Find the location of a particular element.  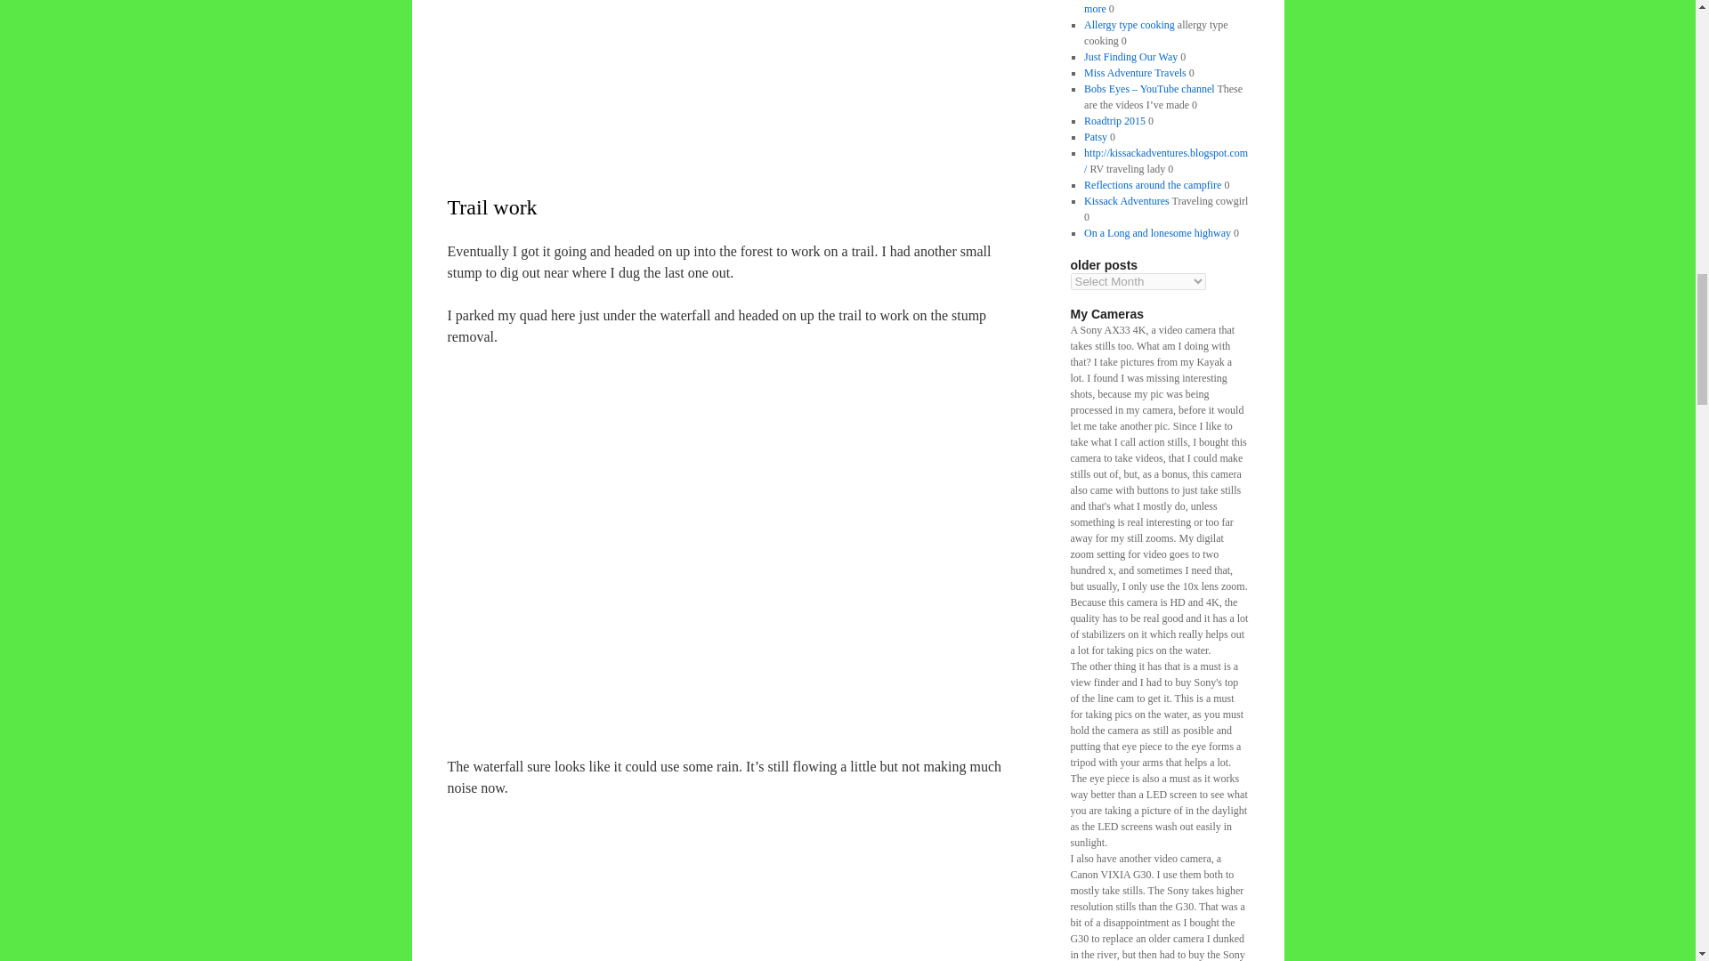

water1 is located at coordinates (740, 61).